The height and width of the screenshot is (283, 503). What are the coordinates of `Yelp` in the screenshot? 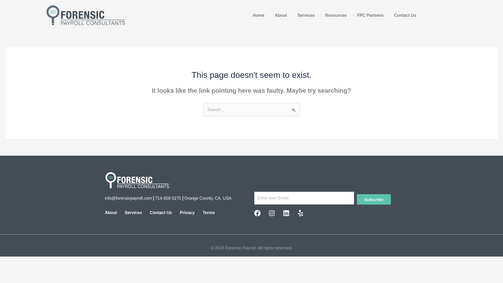 It's located at (304, 216).